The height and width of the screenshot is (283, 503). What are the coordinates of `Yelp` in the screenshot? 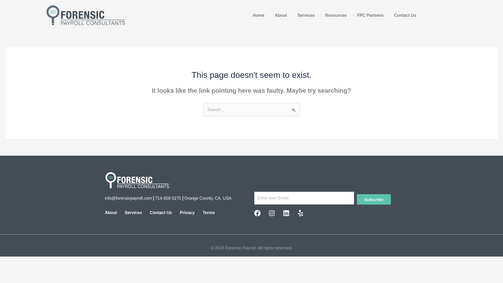 It's located at (304, 216).